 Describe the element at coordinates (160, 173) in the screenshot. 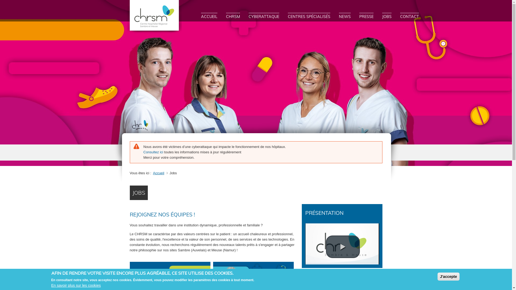

I see `Accueil` at that location.